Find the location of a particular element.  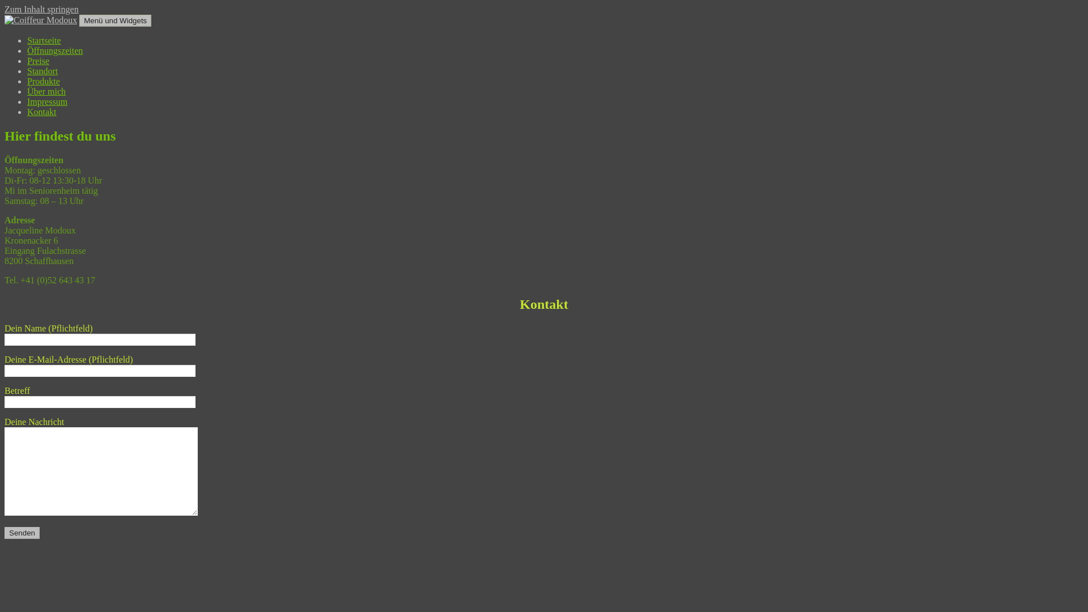

Zum Inhalt springen is located at coordinates (42, 9).